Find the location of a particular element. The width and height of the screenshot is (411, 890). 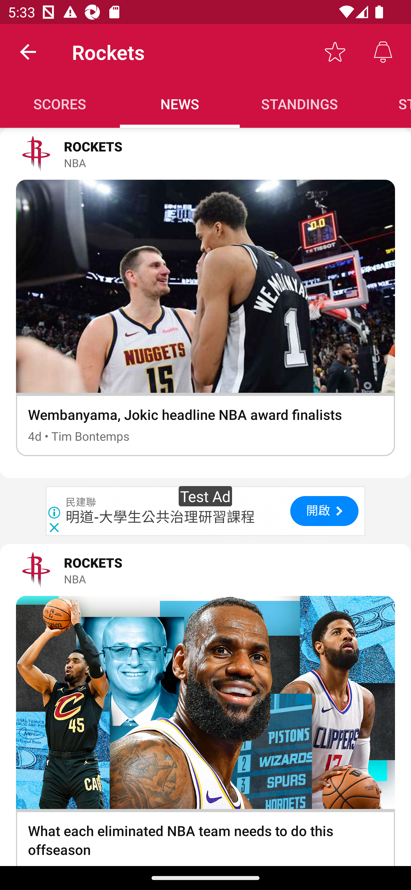

ROCKETS NBA is located at coordinates (205, 154).